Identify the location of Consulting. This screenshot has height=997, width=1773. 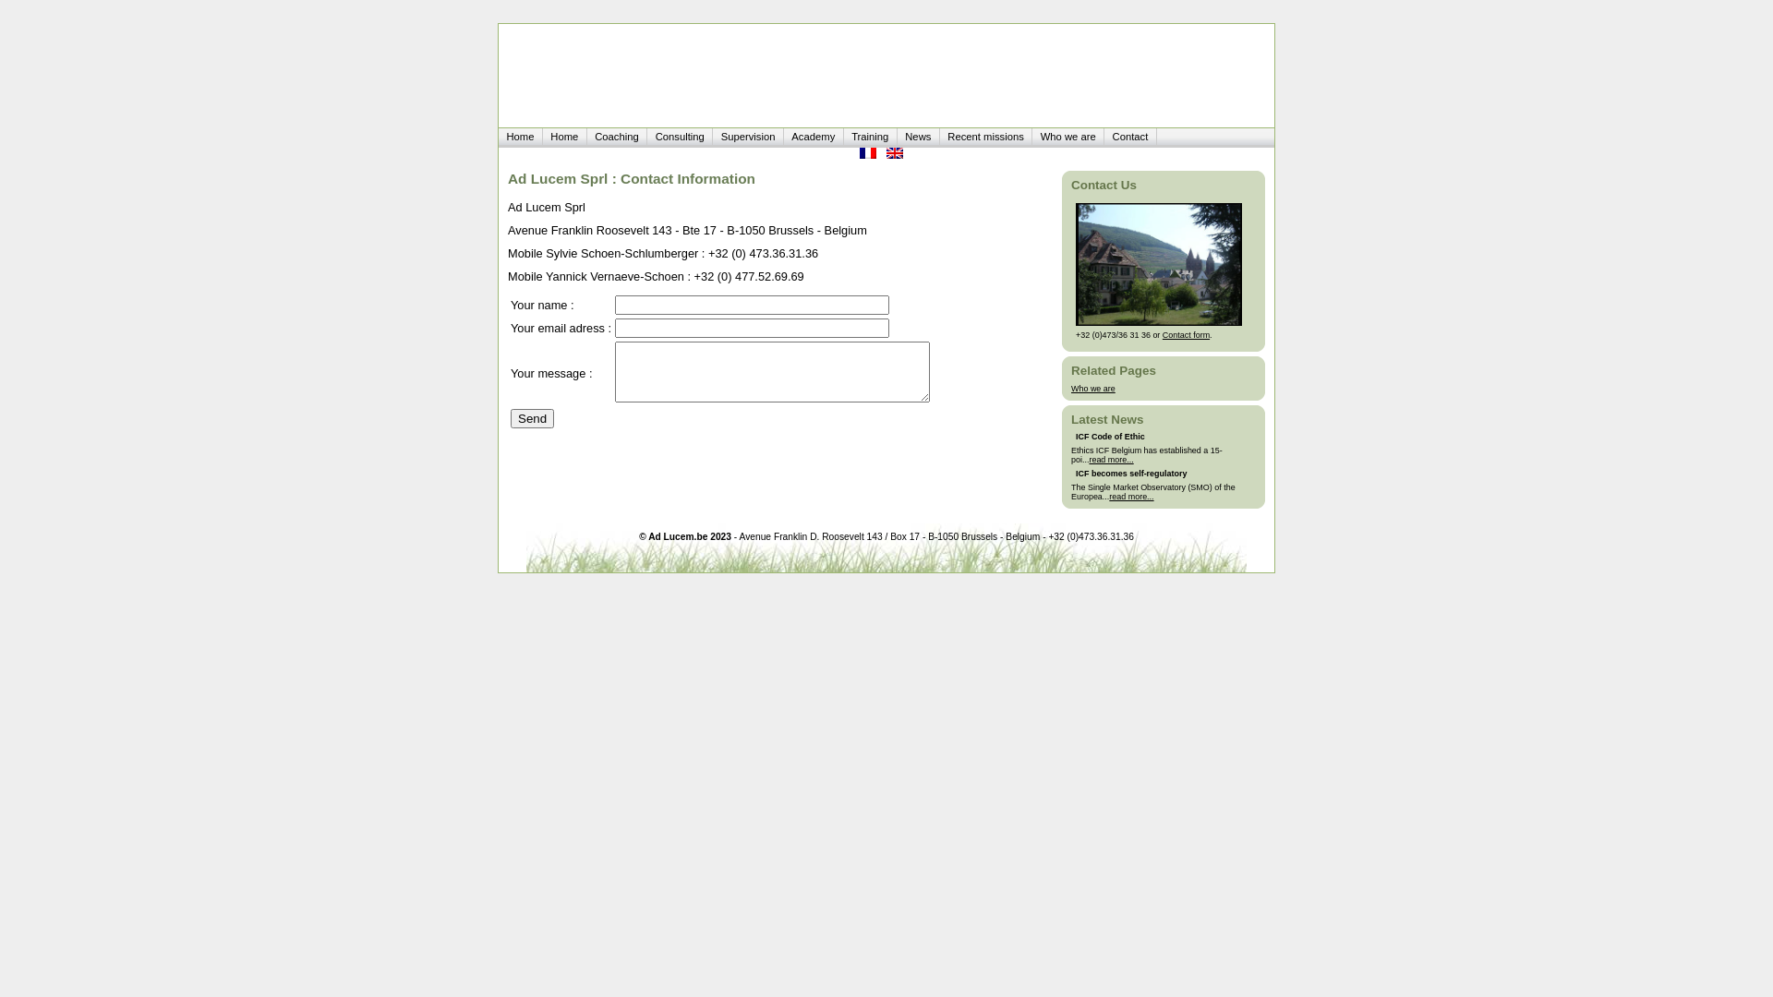
(680, 137).